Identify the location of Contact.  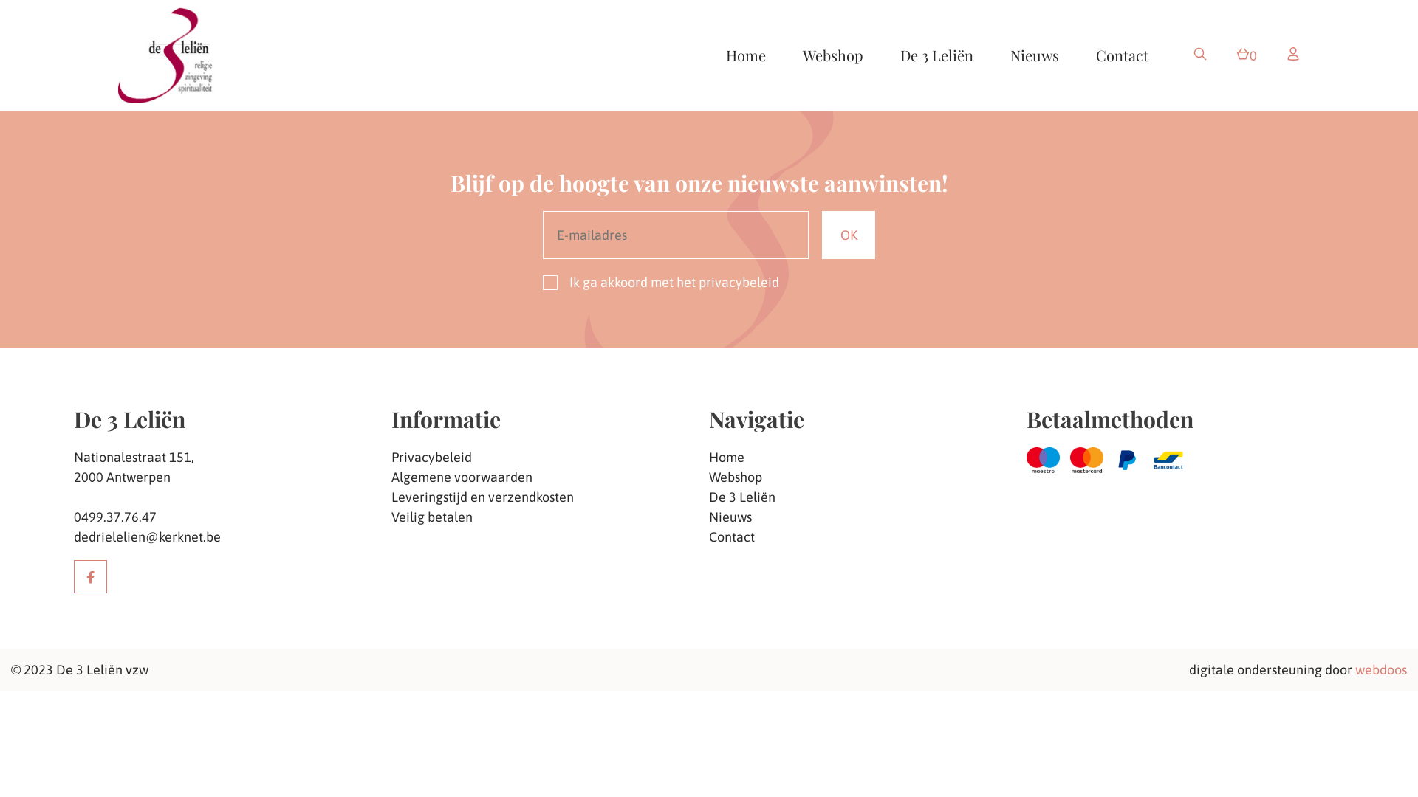
(1123, 55).